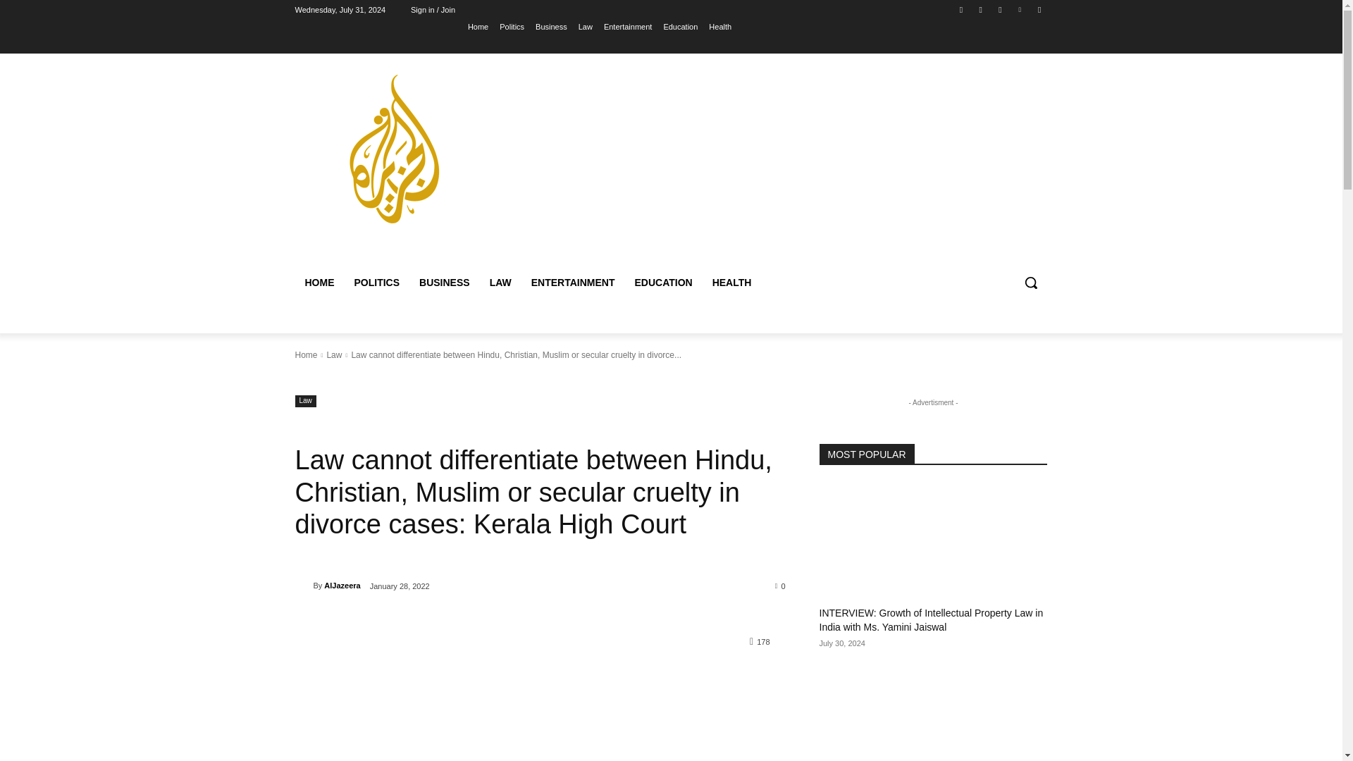 This screenshot has width=1353, height=761. I want to click on Home, so click(478, 26).